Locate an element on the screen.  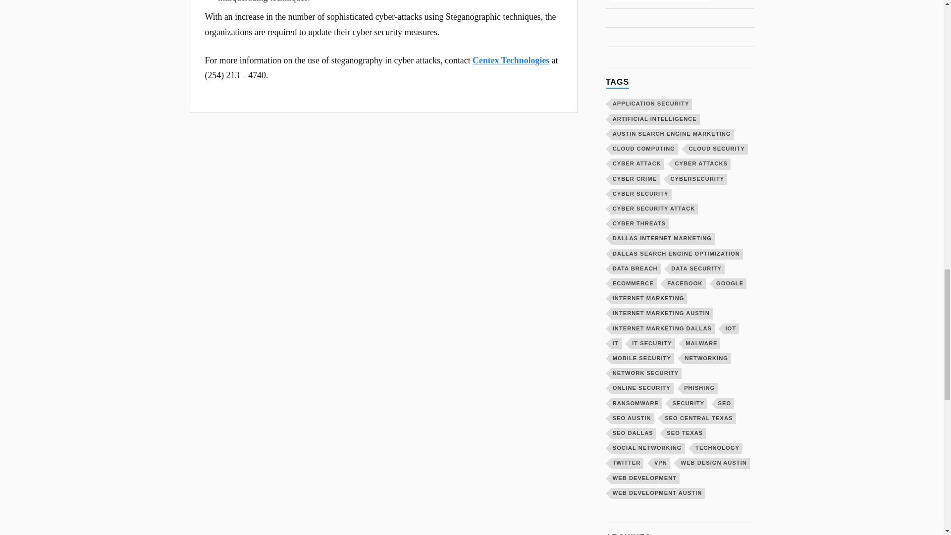
Centex Technologies is located at coordinates (511, 60).